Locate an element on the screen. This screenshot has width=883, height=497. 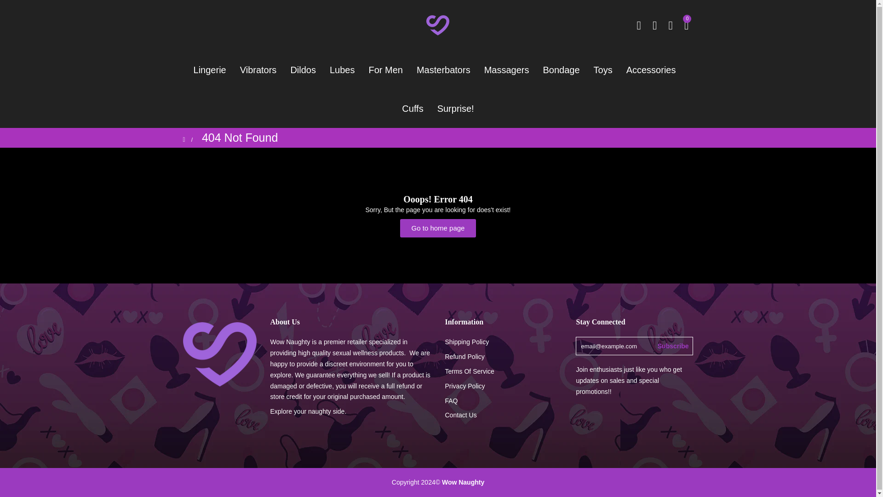
Cuffs is located at coordinates (412, 109).